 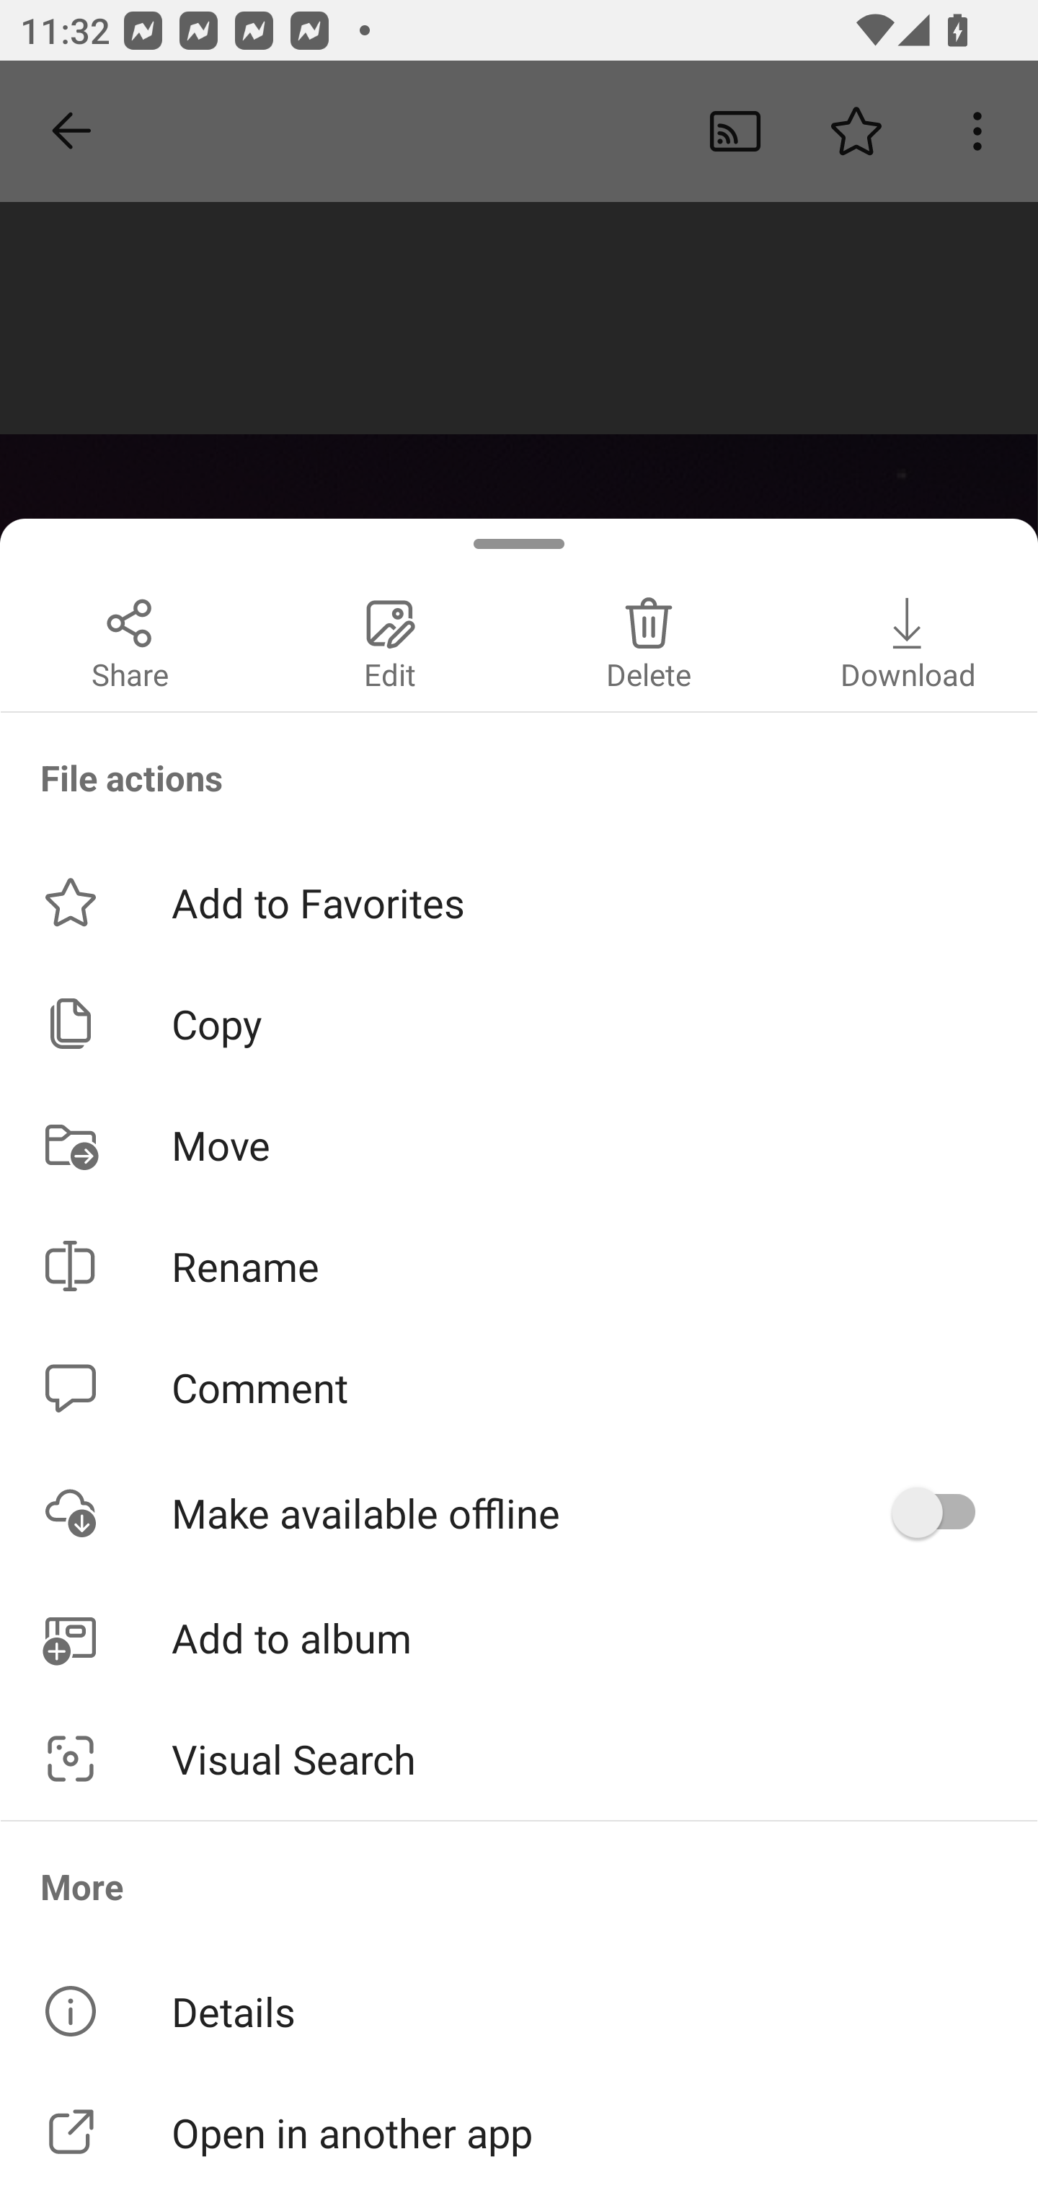 What do you see at coordinates (519, 1759) in the screenshot?
I see `Visual Search button Visual Search` at bounding box center [519, 1759].